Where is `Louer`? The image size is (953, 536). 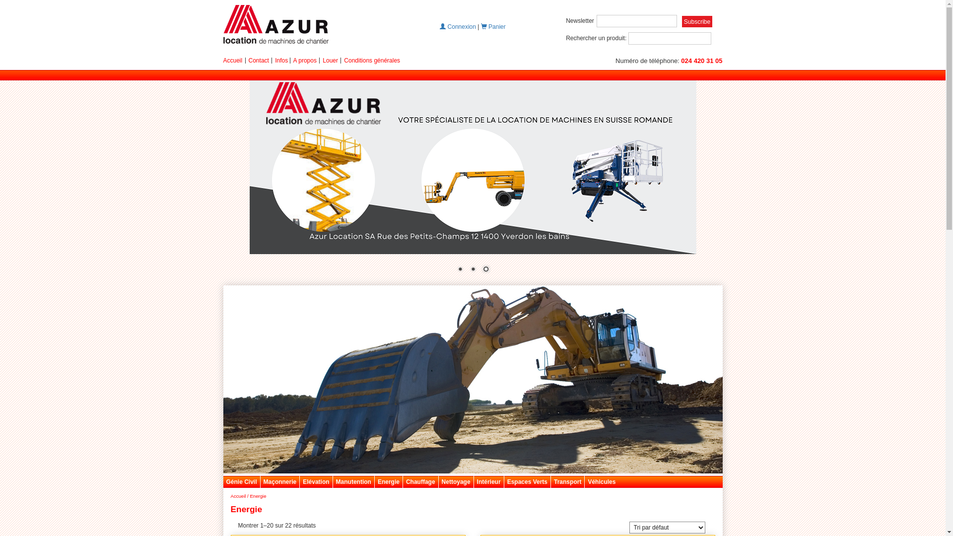 Louer is located at coordinates (331, 61).